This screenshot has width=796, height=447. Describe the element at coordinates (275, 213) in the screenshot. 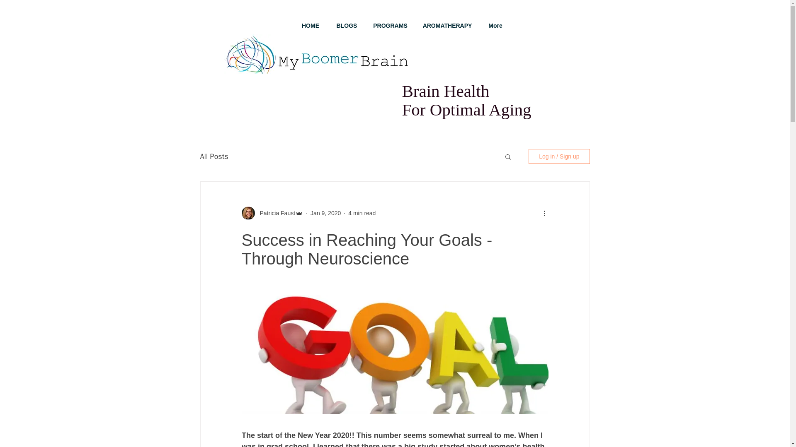

I see `Patricia Faust` at that location.